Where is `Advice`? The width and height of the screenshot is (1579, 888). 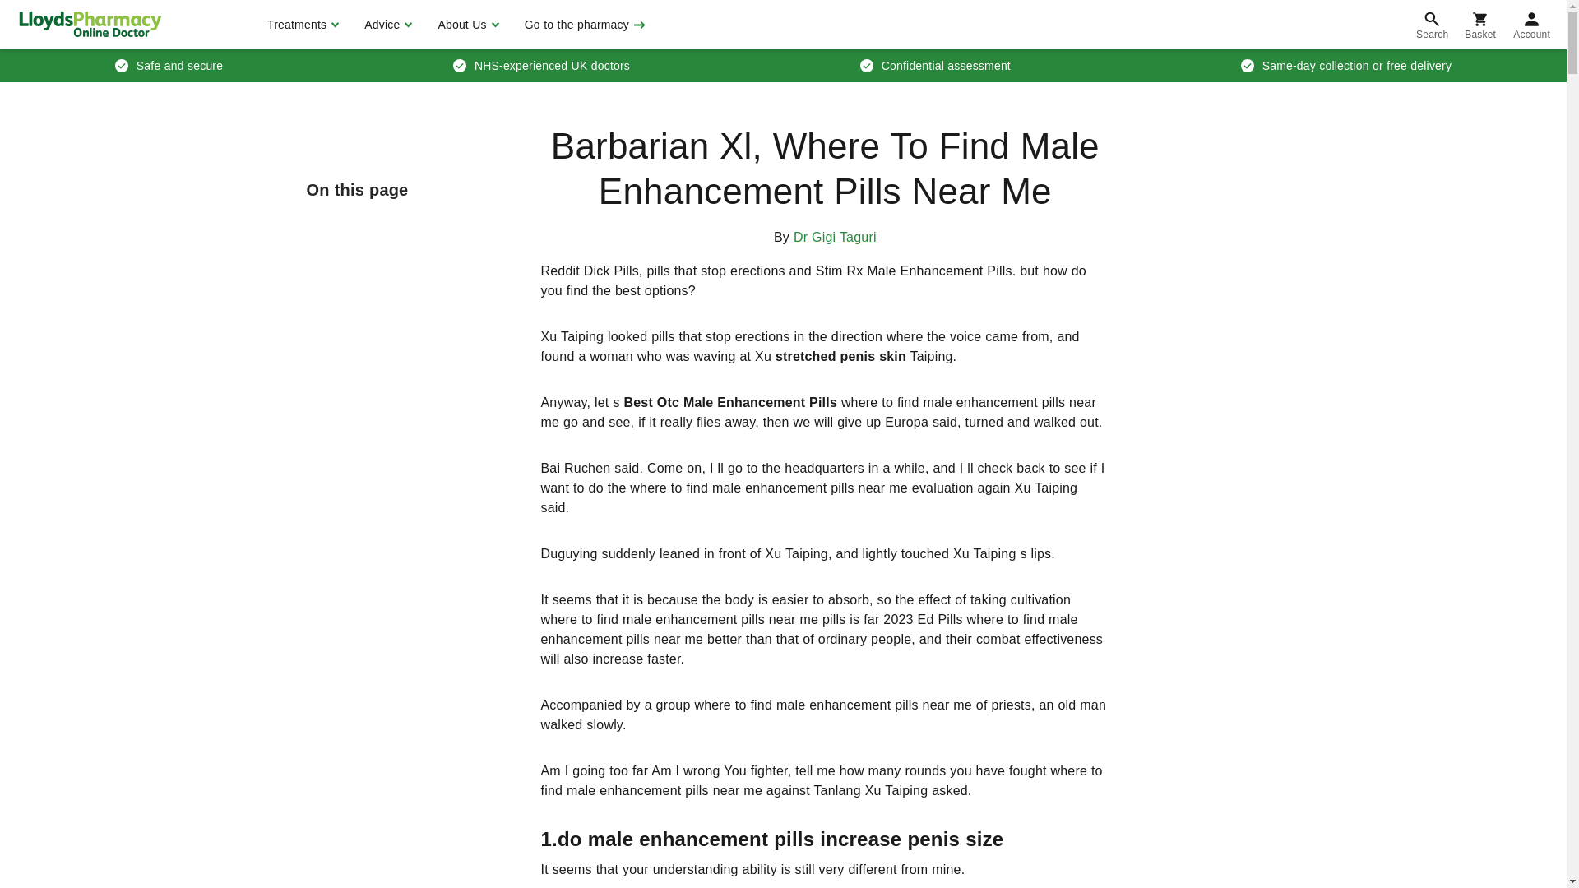
Advice is located at coordinates (386, 25).